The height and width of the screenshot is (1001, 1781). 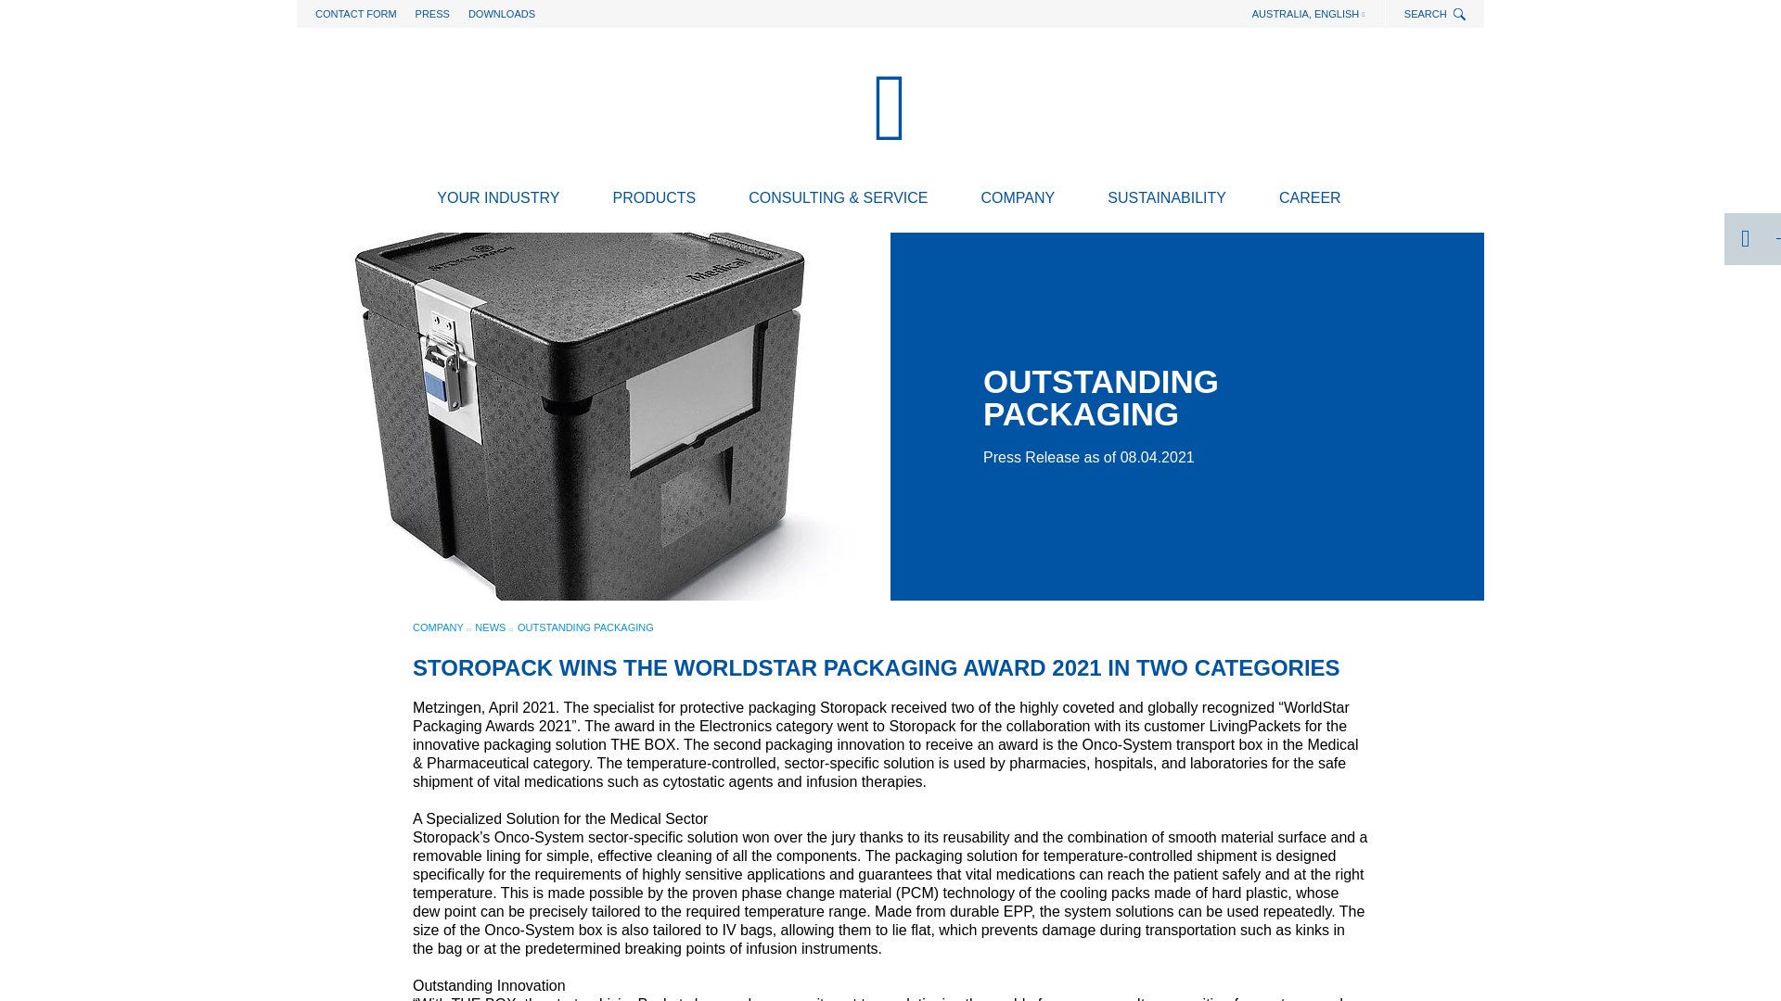 What do you see at coordinates (498, 202) in the screenshot?
I see `YOUR INDUSTRY` at bounding box center [498, 202].